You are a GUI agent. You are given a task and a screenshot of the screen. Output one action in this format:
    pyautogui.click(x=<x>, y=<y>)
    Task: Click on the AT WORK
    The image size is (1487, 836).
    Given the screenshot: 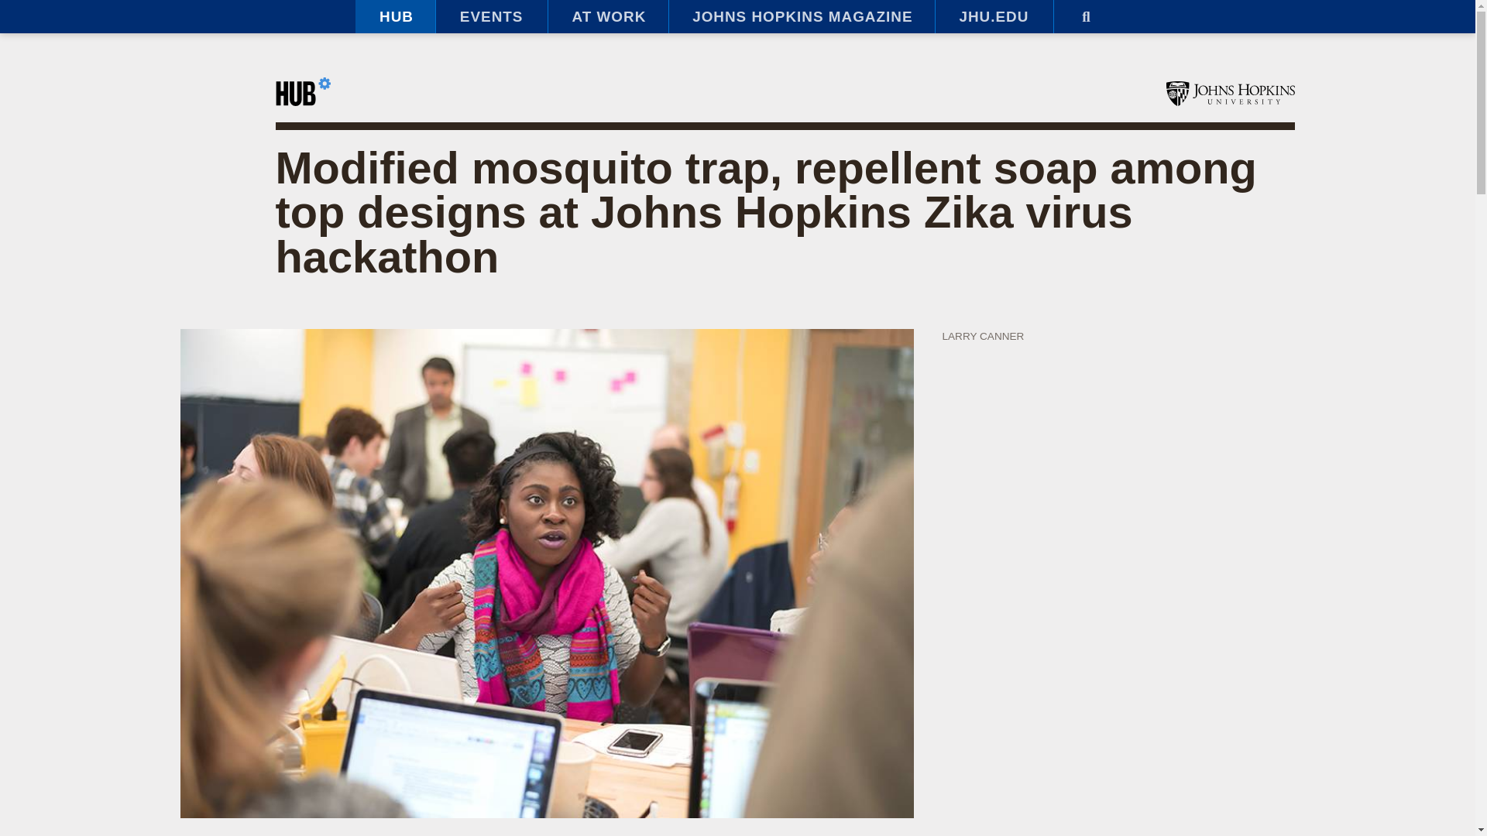 What is the action you would take?
    pyautogui.click(x=607, y=17)
    